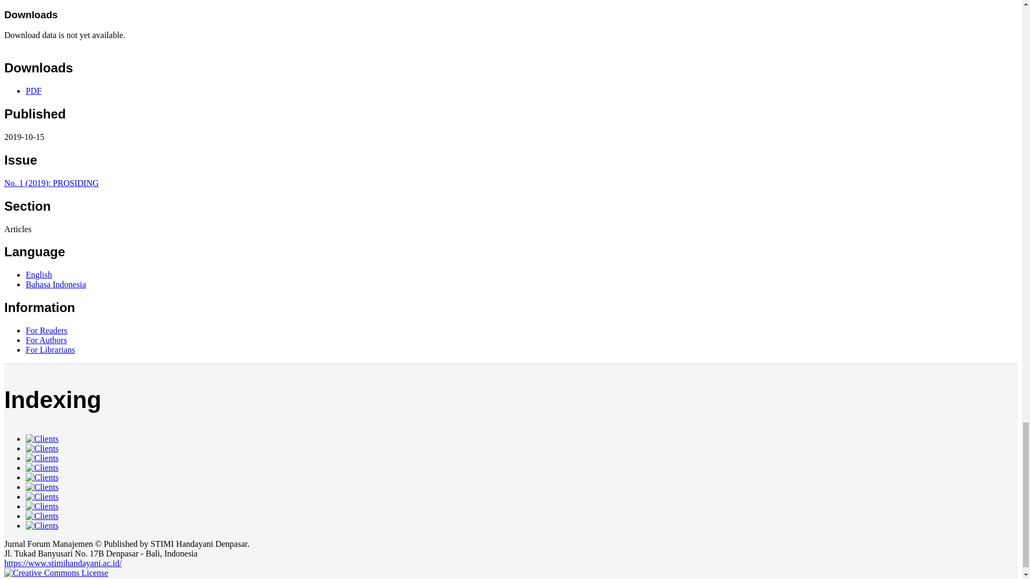  Describe the element at coordinates (33, 91) in the screenshot. I see `PDF` at that location.